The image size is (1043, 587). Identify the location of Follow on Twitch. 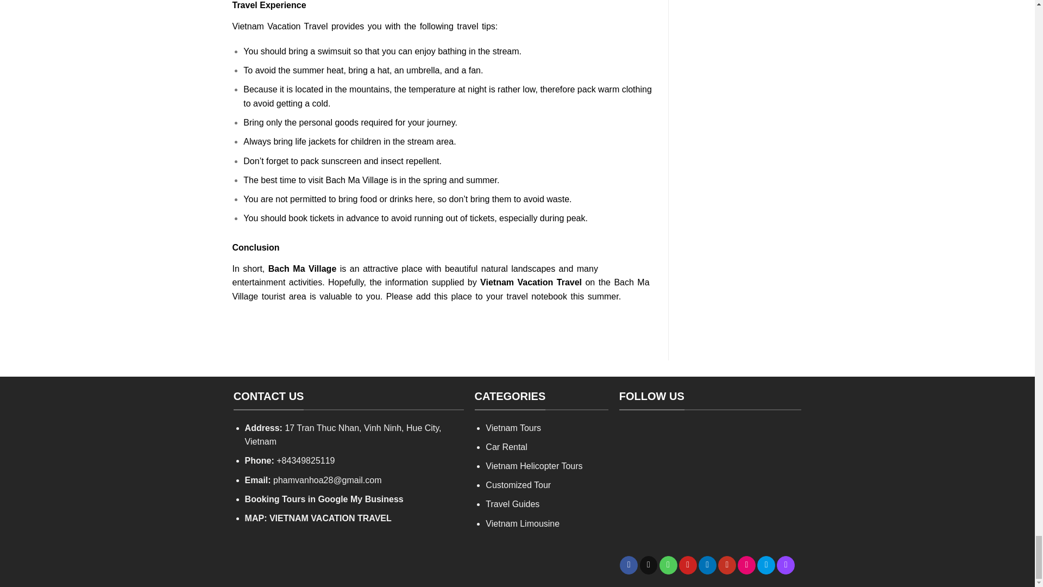
(786, 565).